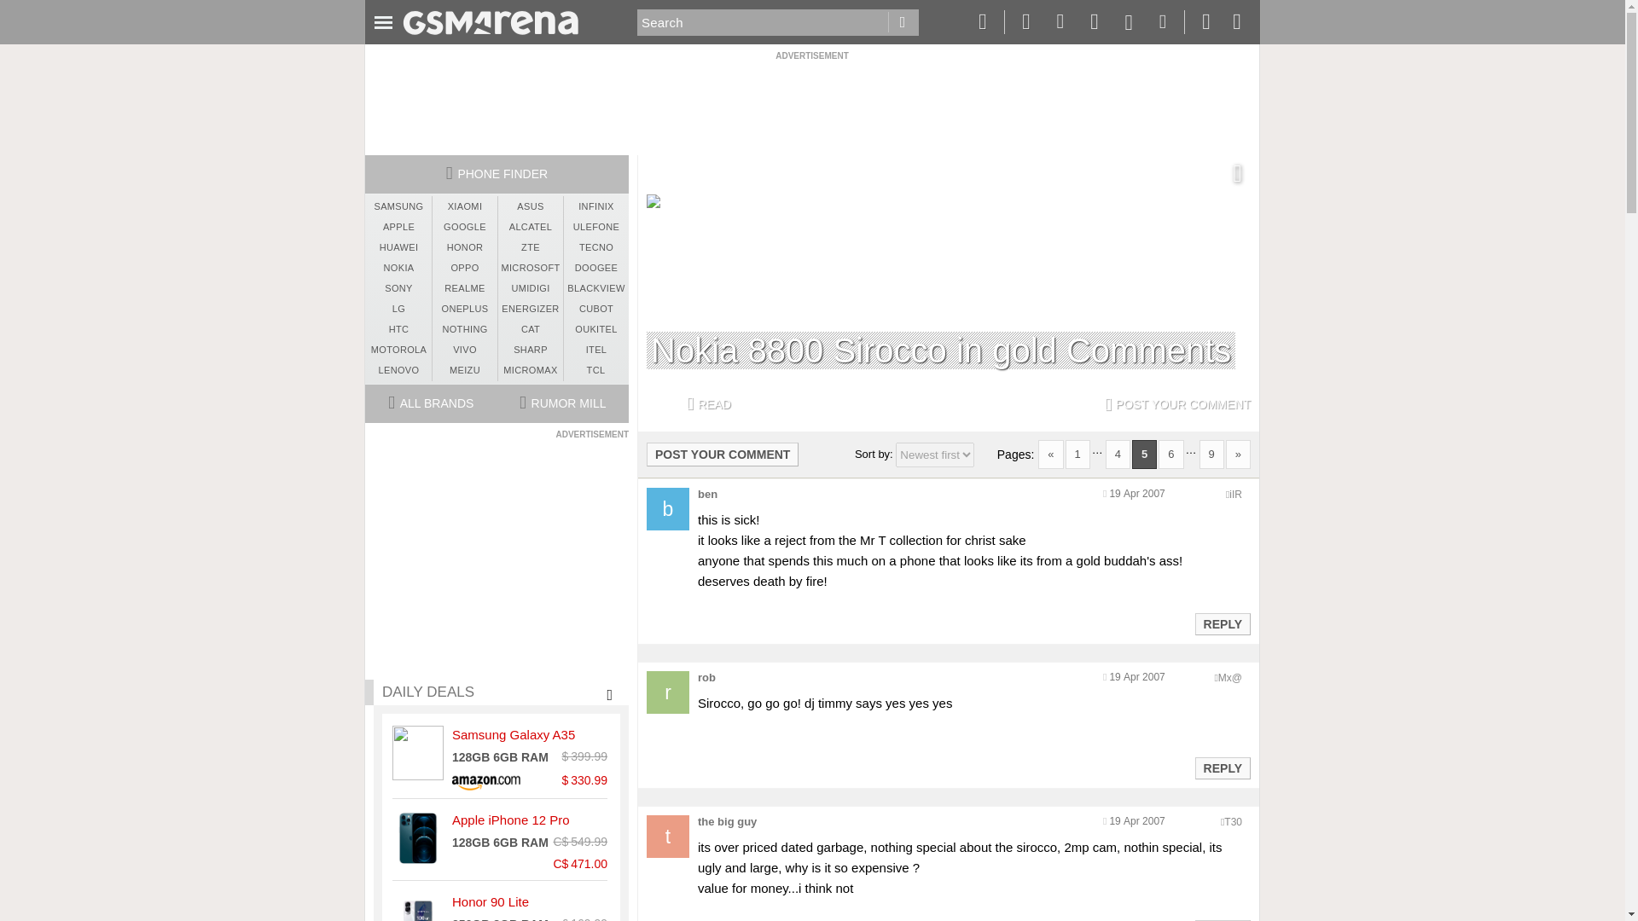  I want to click on 3rd party ad content, so click(811, 100).